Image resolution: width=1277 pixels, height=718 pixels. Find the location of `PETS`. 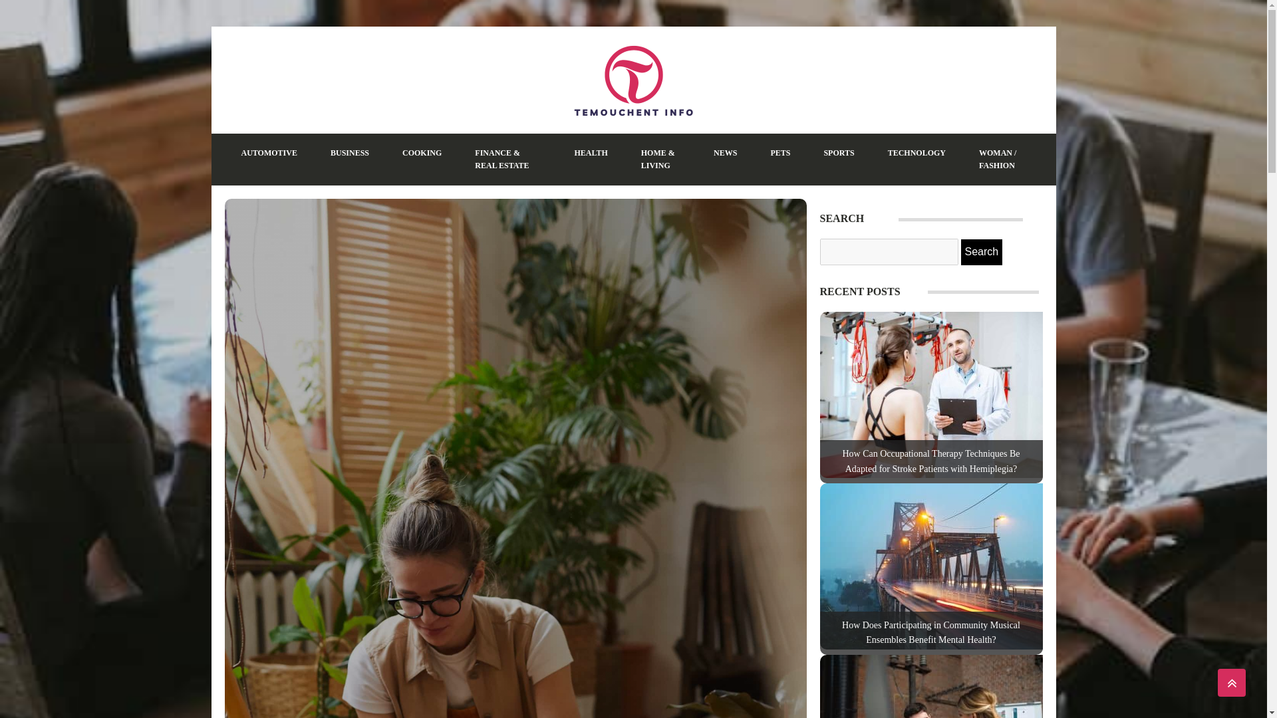

PETS is located at coordinates (780, 153).